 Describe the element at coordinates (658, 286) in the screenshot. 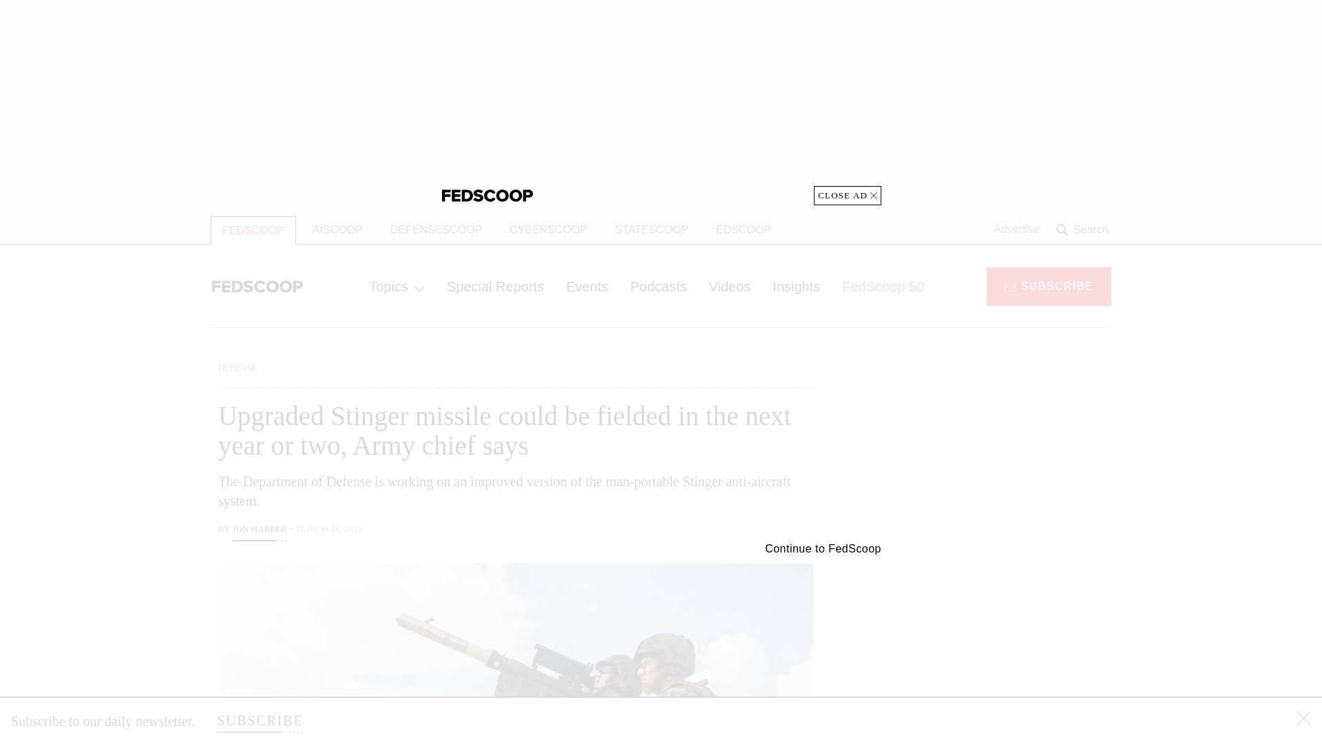

I see `Podcasts` at that location.